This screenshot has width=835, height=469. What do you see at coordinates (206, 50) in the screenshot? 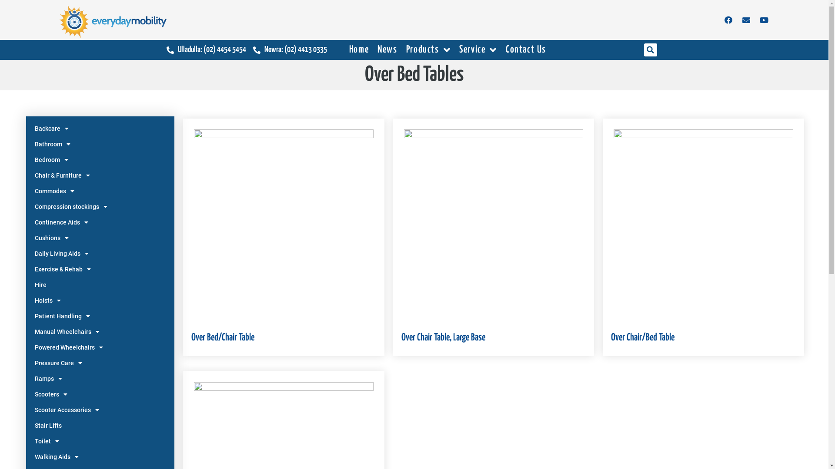
I see `Ulladulla: (02) 4454 5454` at bounding box center [206, 50].